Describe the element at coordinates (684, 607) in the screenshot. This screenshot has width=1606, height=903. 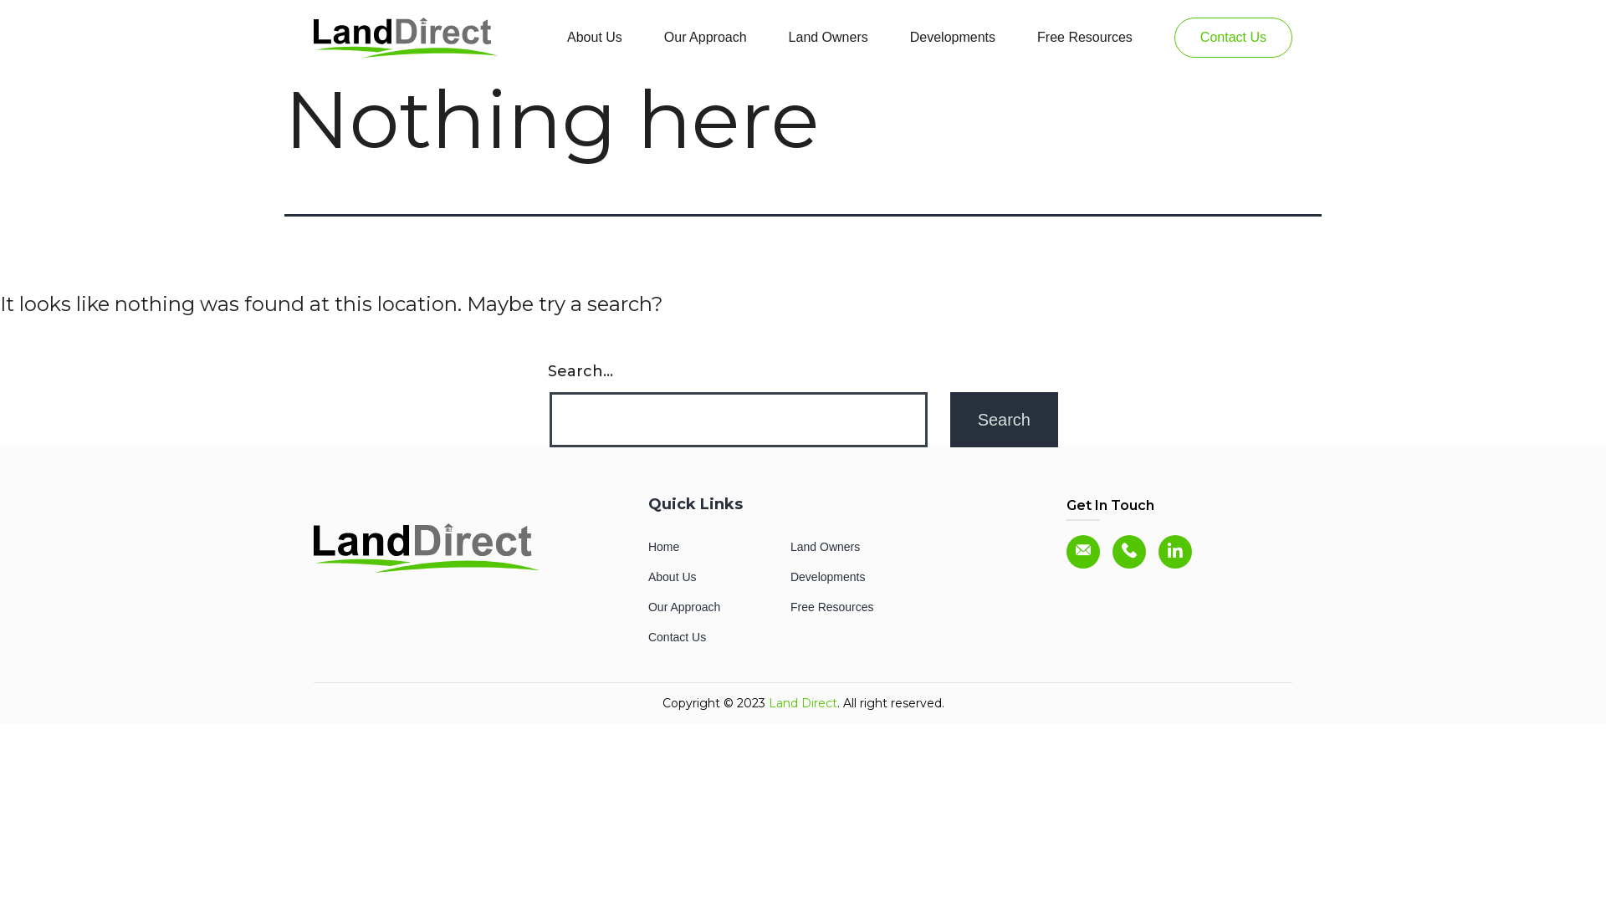
I see `Our Approach` at that location.